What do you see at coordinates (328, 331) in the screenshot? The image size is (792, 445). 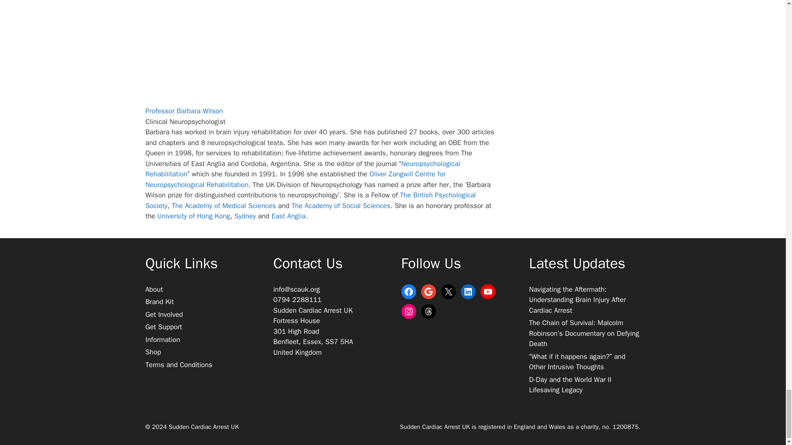 I see `Open address in Google Maps` at bounding box center [328, 331].